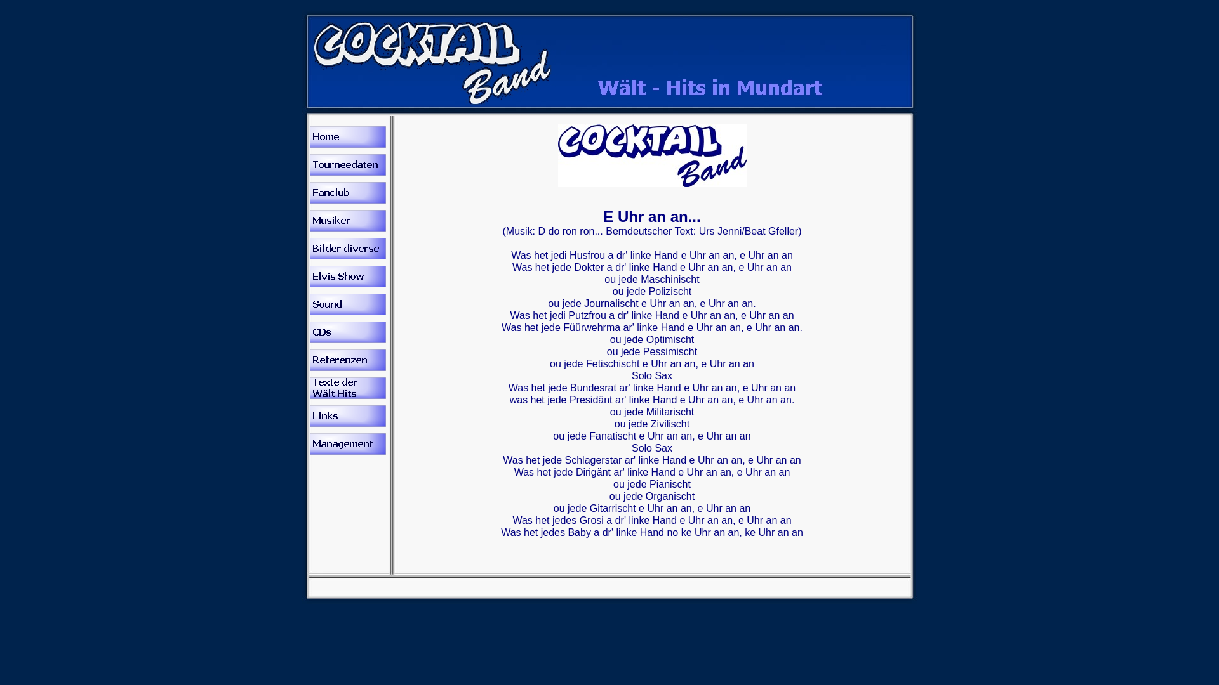  I want to click on COCKTAIL Band Links, so click(348, 416).